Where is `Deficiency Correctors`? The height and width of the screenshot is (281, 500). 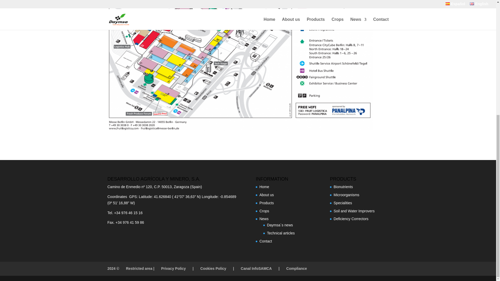 Deficiency Correctors is located at coordinates (351, 219).